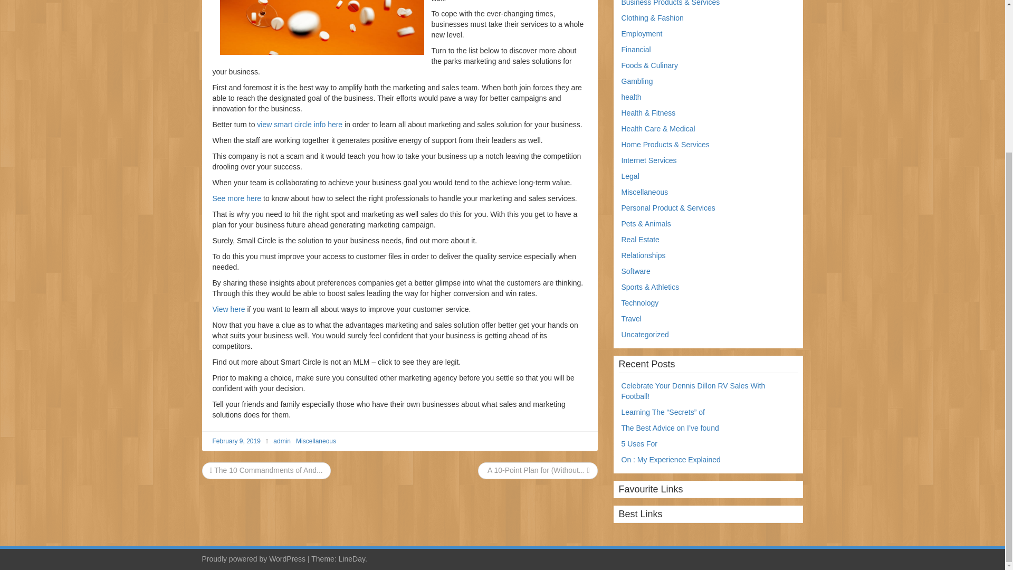 The height and width of the screenshot is (570, 1013). What do you see at coordinates (642, 34) in the screenshot?
I see `Employment` at bounding box center [642, 34].